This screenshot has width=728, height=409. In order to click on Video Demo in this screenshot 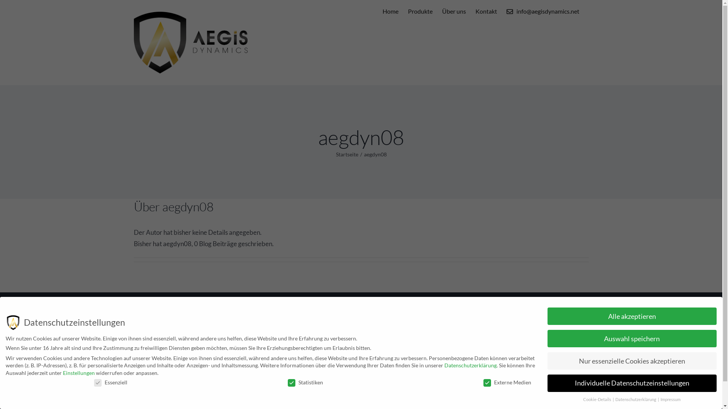, I will do `click(384, 344)`.